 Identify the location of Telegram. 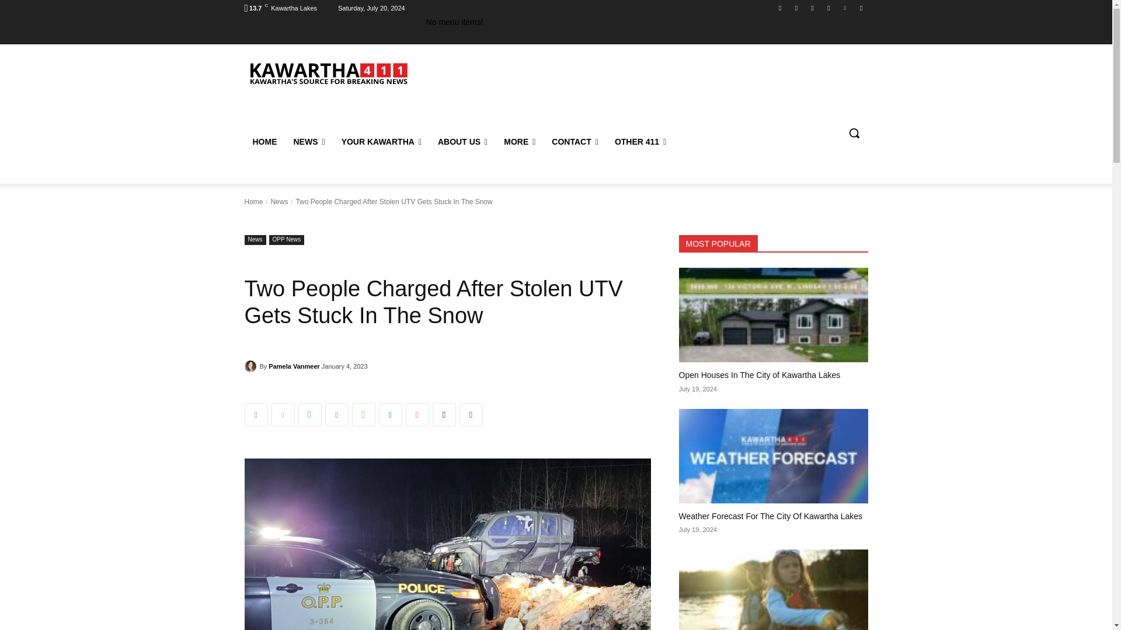
(828, 8).